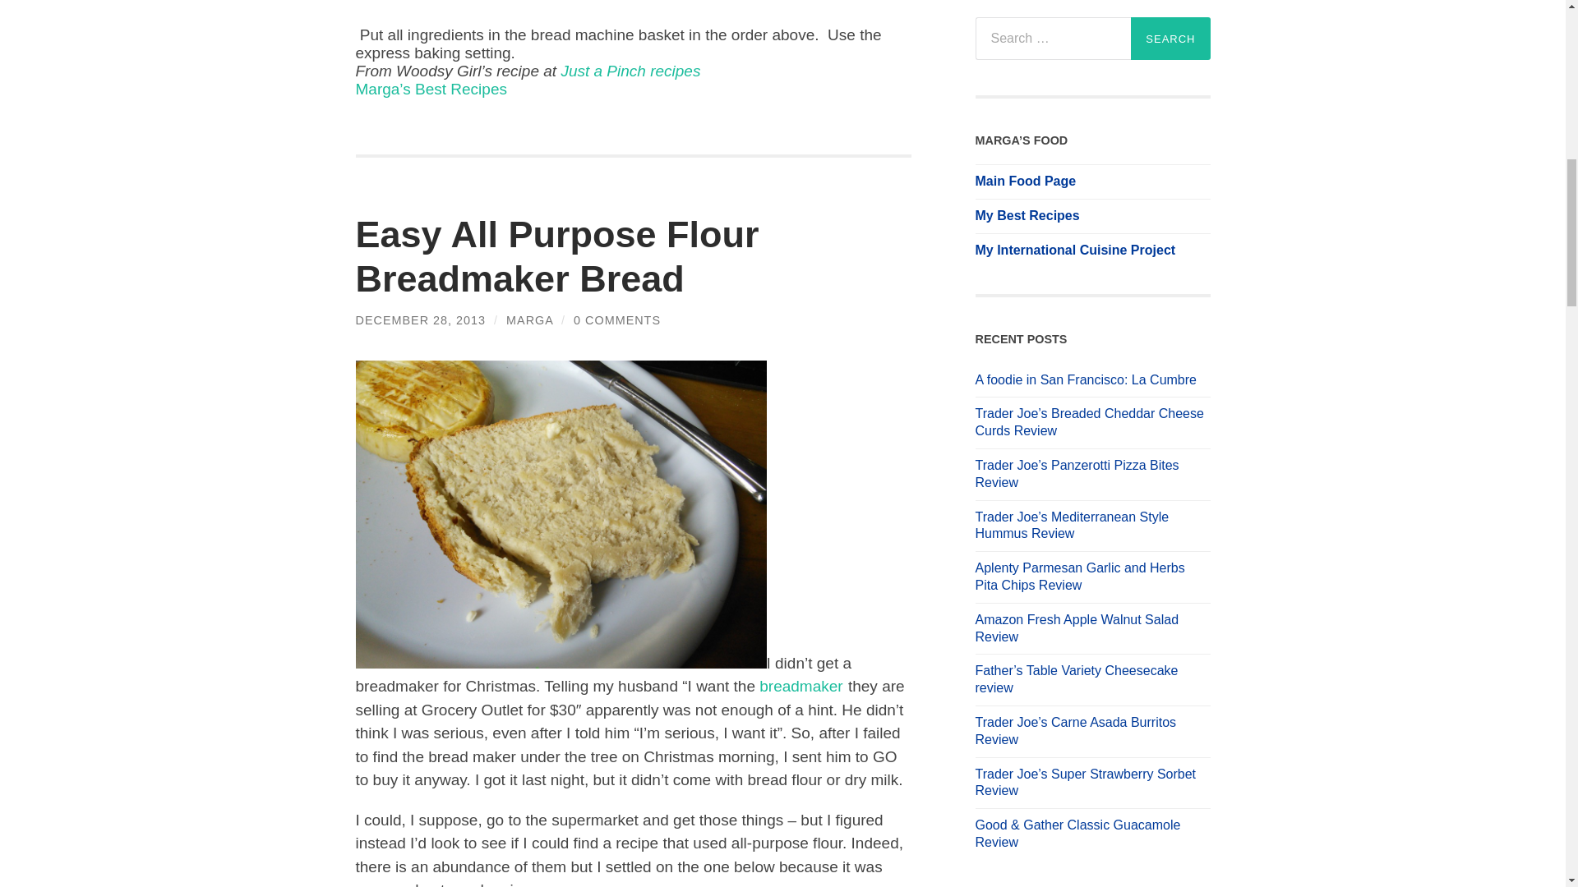 The height and width of the screenshot is (887, 1578). I want to click on Posts by marga, so click(529, 320).